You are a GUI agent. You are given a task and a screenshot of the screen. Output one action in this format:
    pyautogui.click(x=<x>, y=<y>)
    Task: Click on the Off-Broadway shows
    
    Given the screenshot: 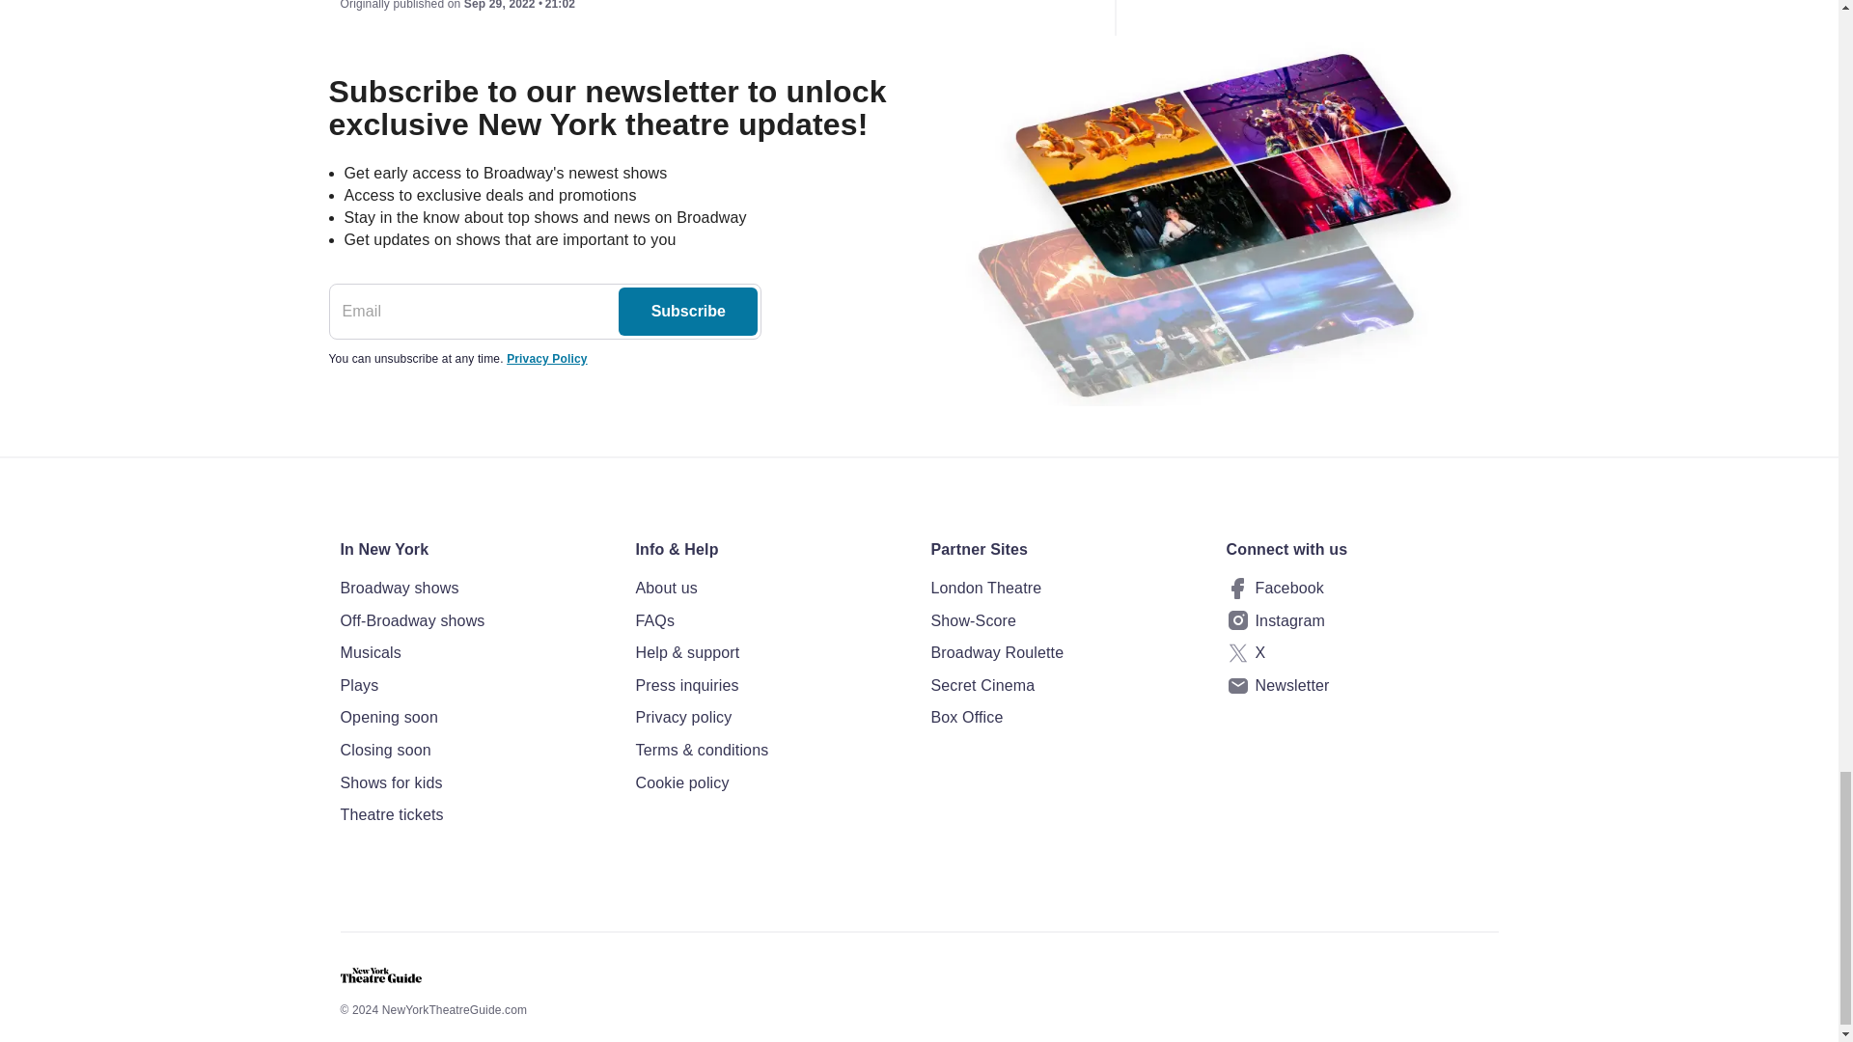 What is the action you would take?
    pyautogui.click(x=475, y=620)
    